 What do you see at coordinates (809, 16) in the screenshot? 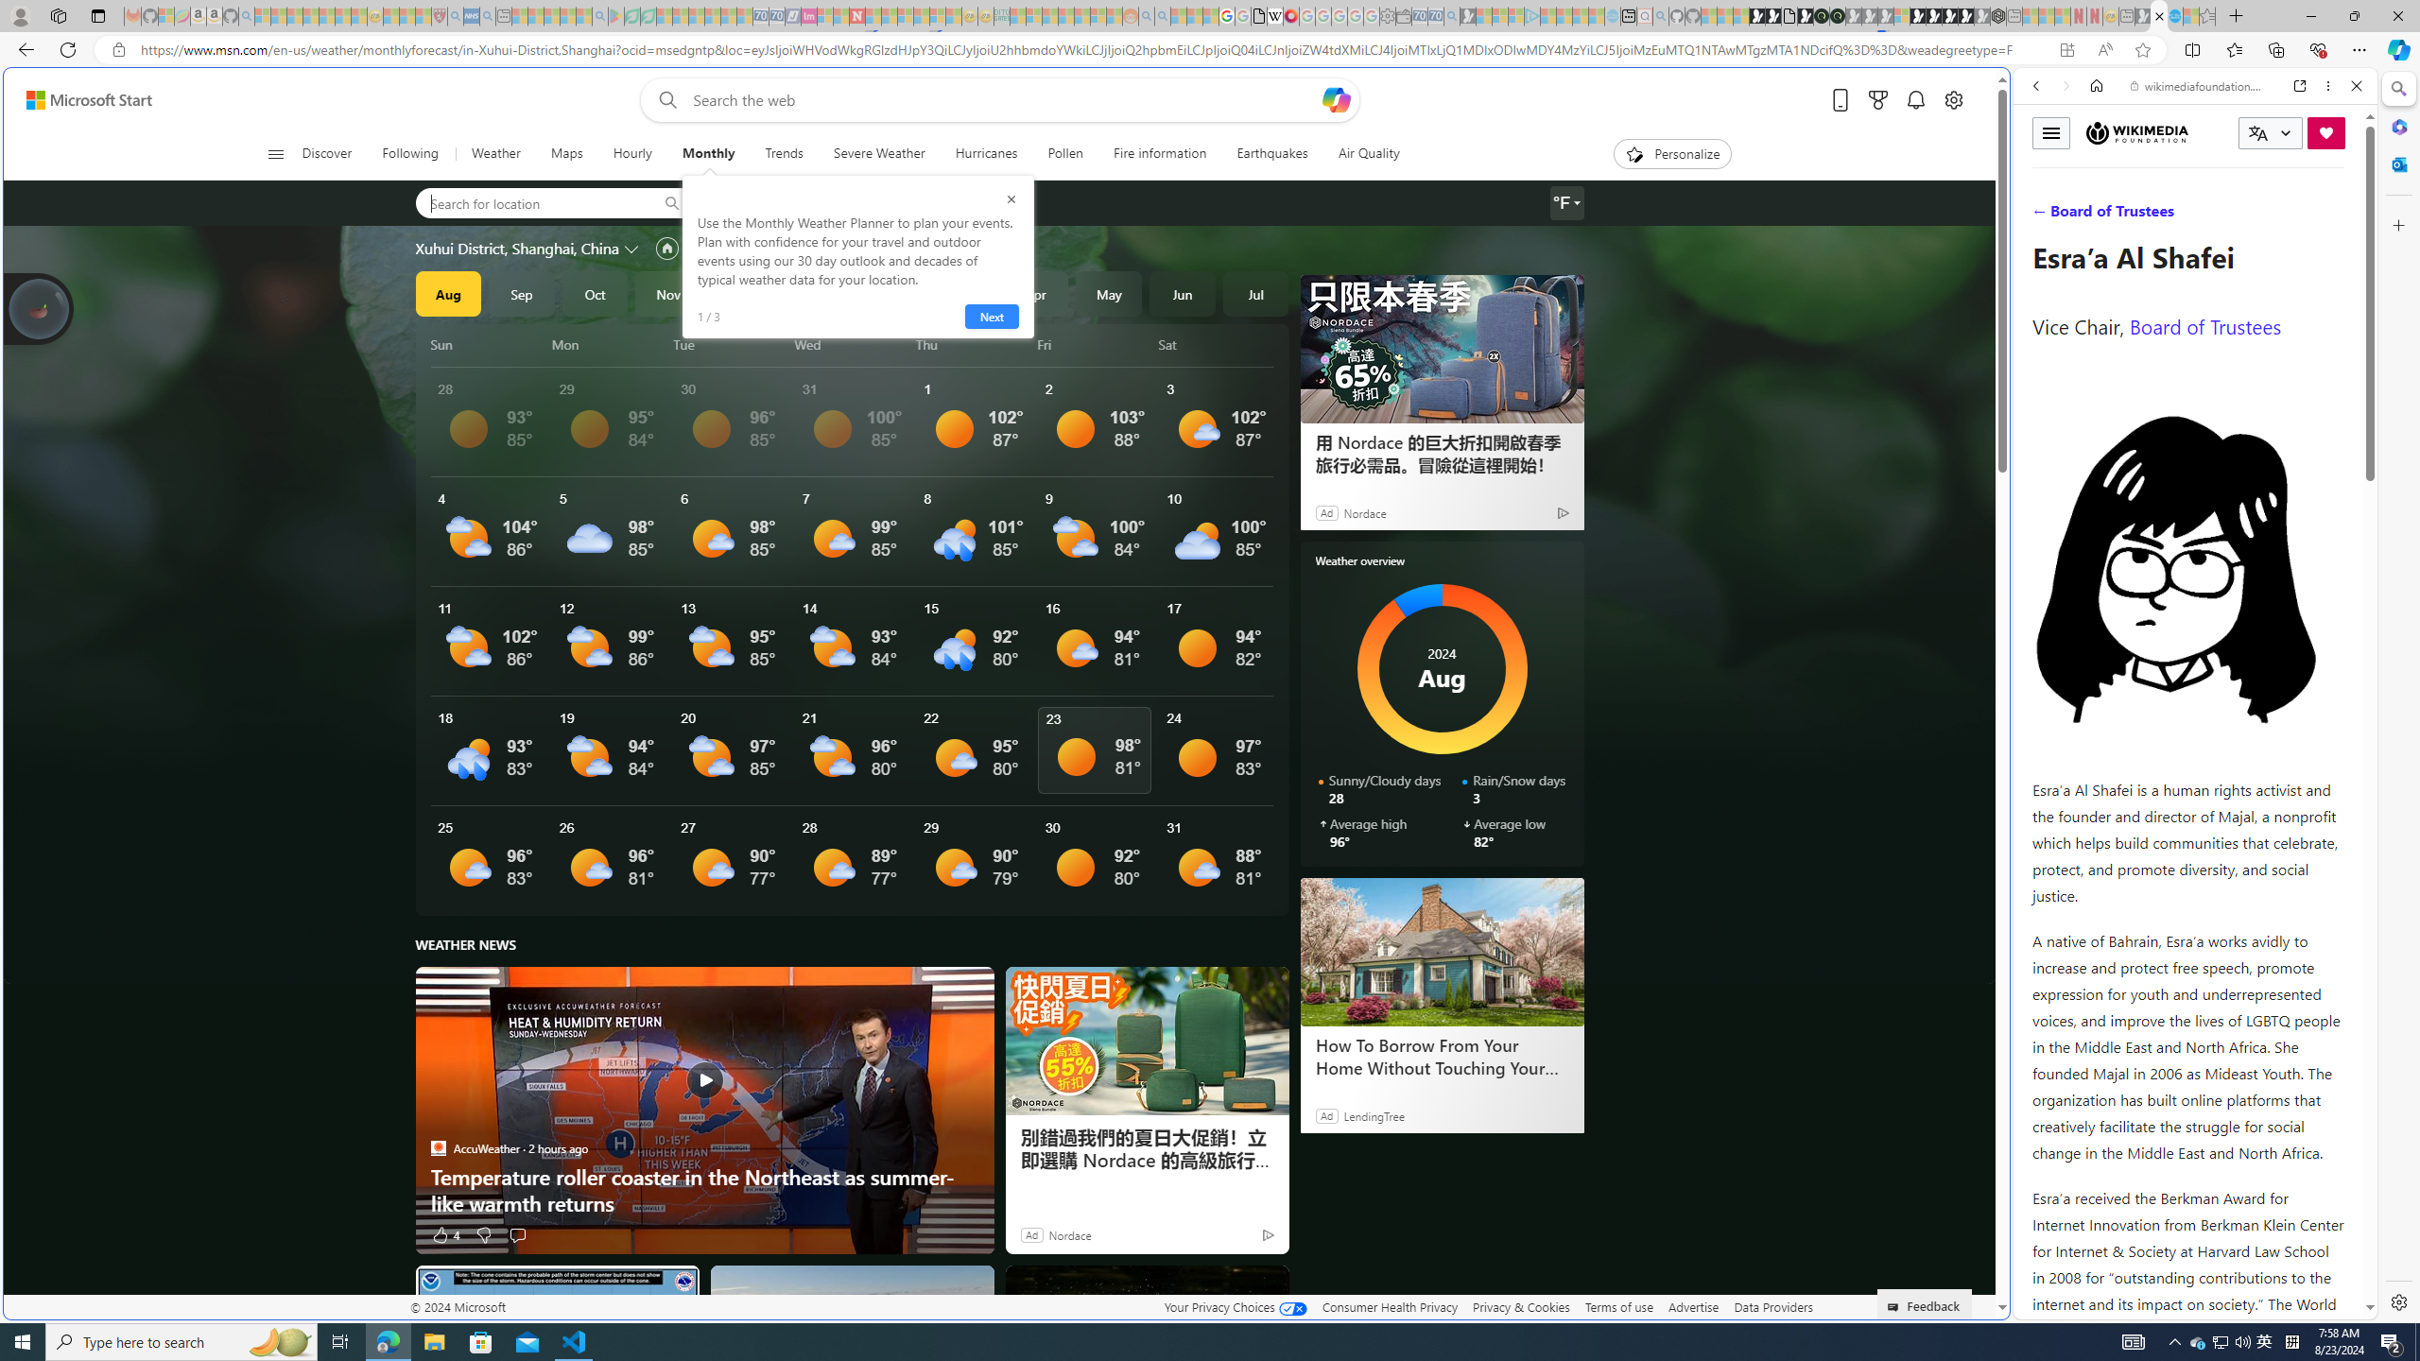
I see `Jobs - lastminute.com Investor Portal - Sleeping` at bounding box center [809, 16].